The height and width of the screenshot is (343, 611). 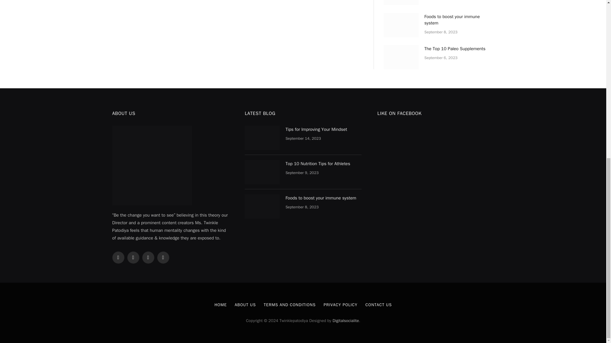 I want to click on Top 10 Nutrition Tips for Athletes, so click(x=401, y=3).